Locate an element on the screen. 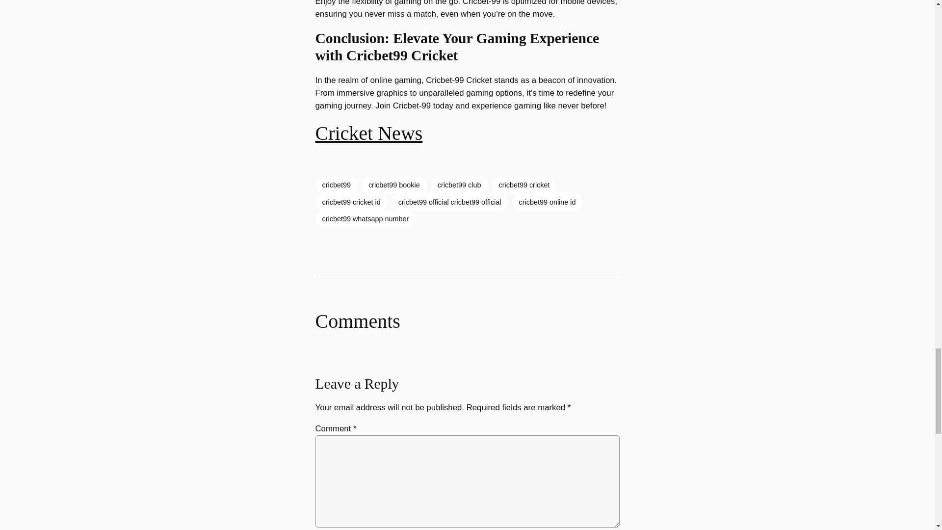  Cricket News is located at coordinates (368, 133).